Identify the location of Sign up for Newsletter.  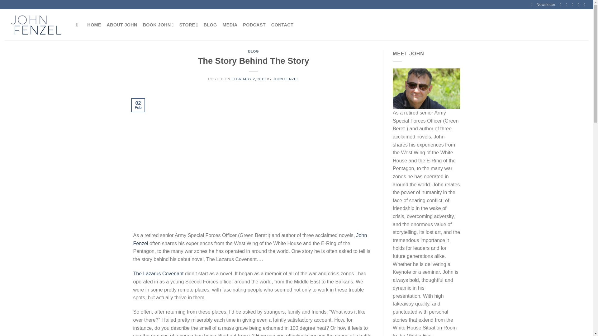
(543, 5).